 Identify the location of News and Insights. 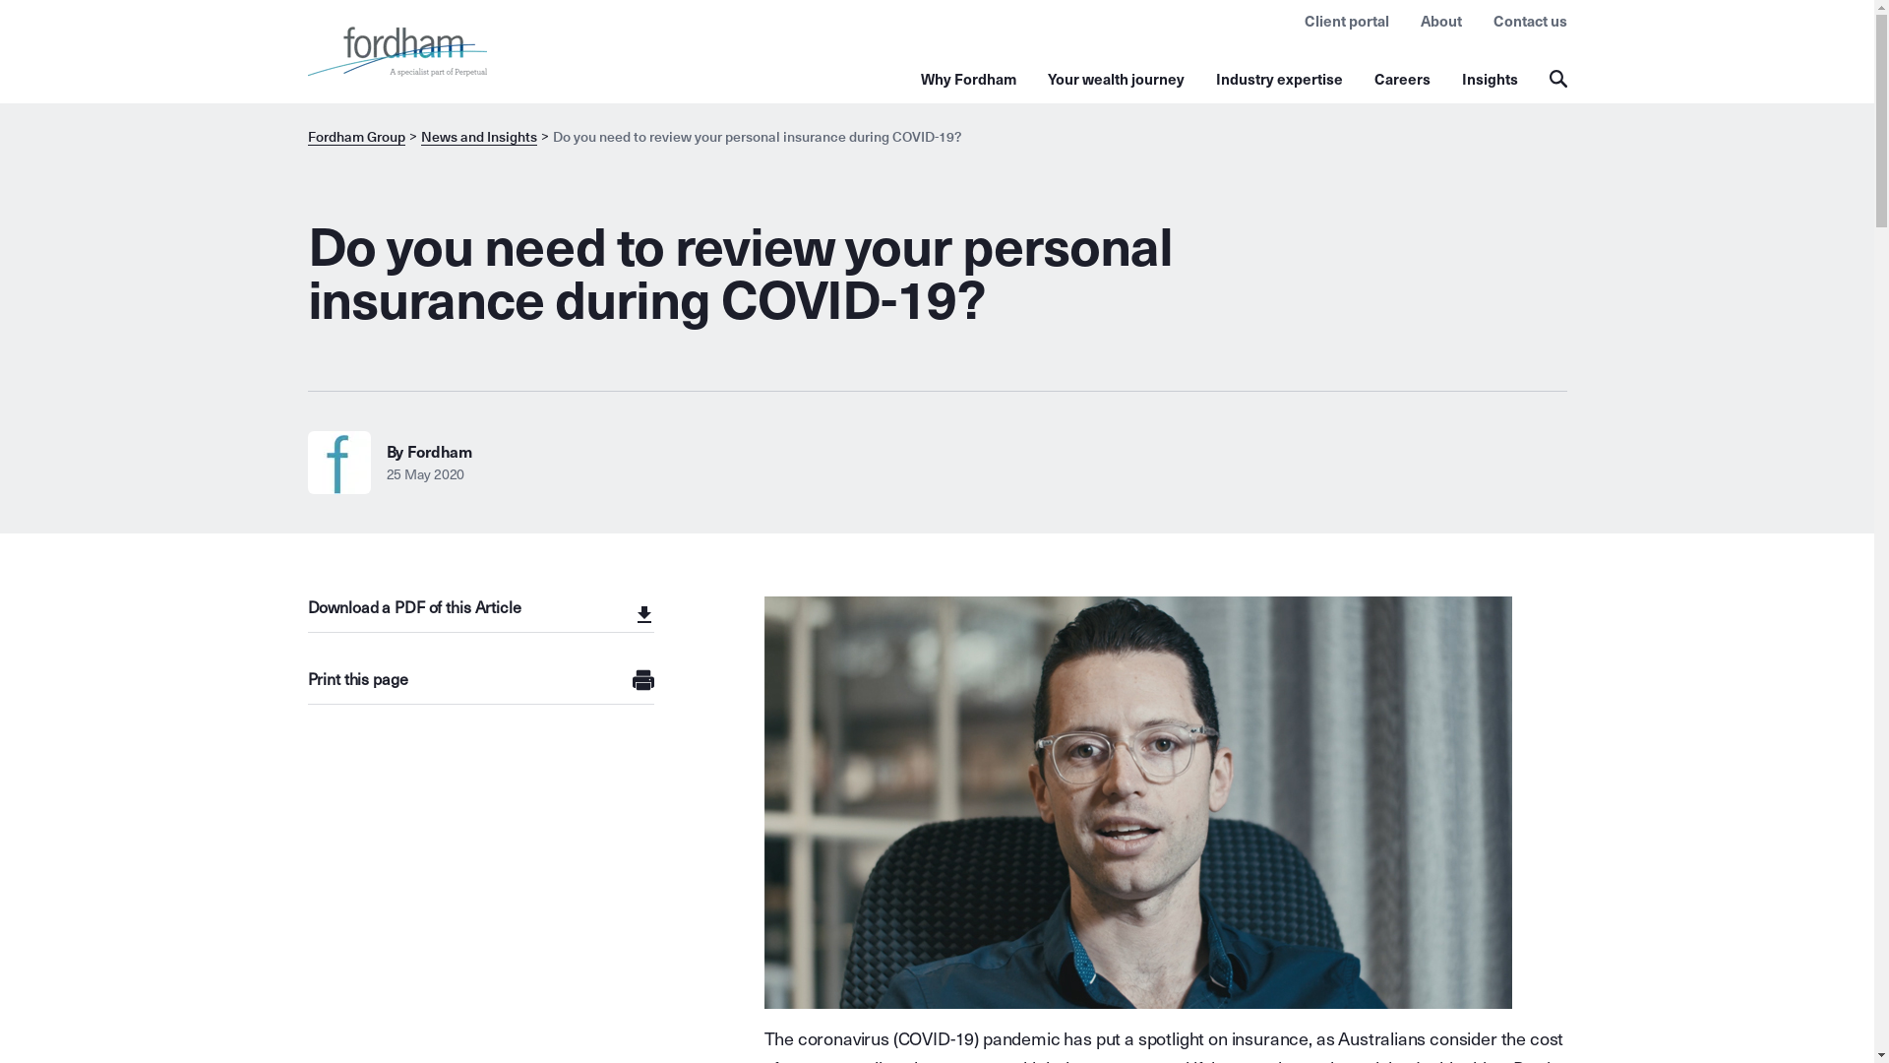
(479, 138).